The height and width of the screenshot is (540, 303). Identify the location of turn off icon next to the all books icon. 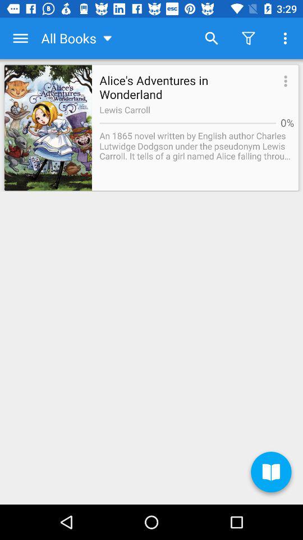
(211, 38).